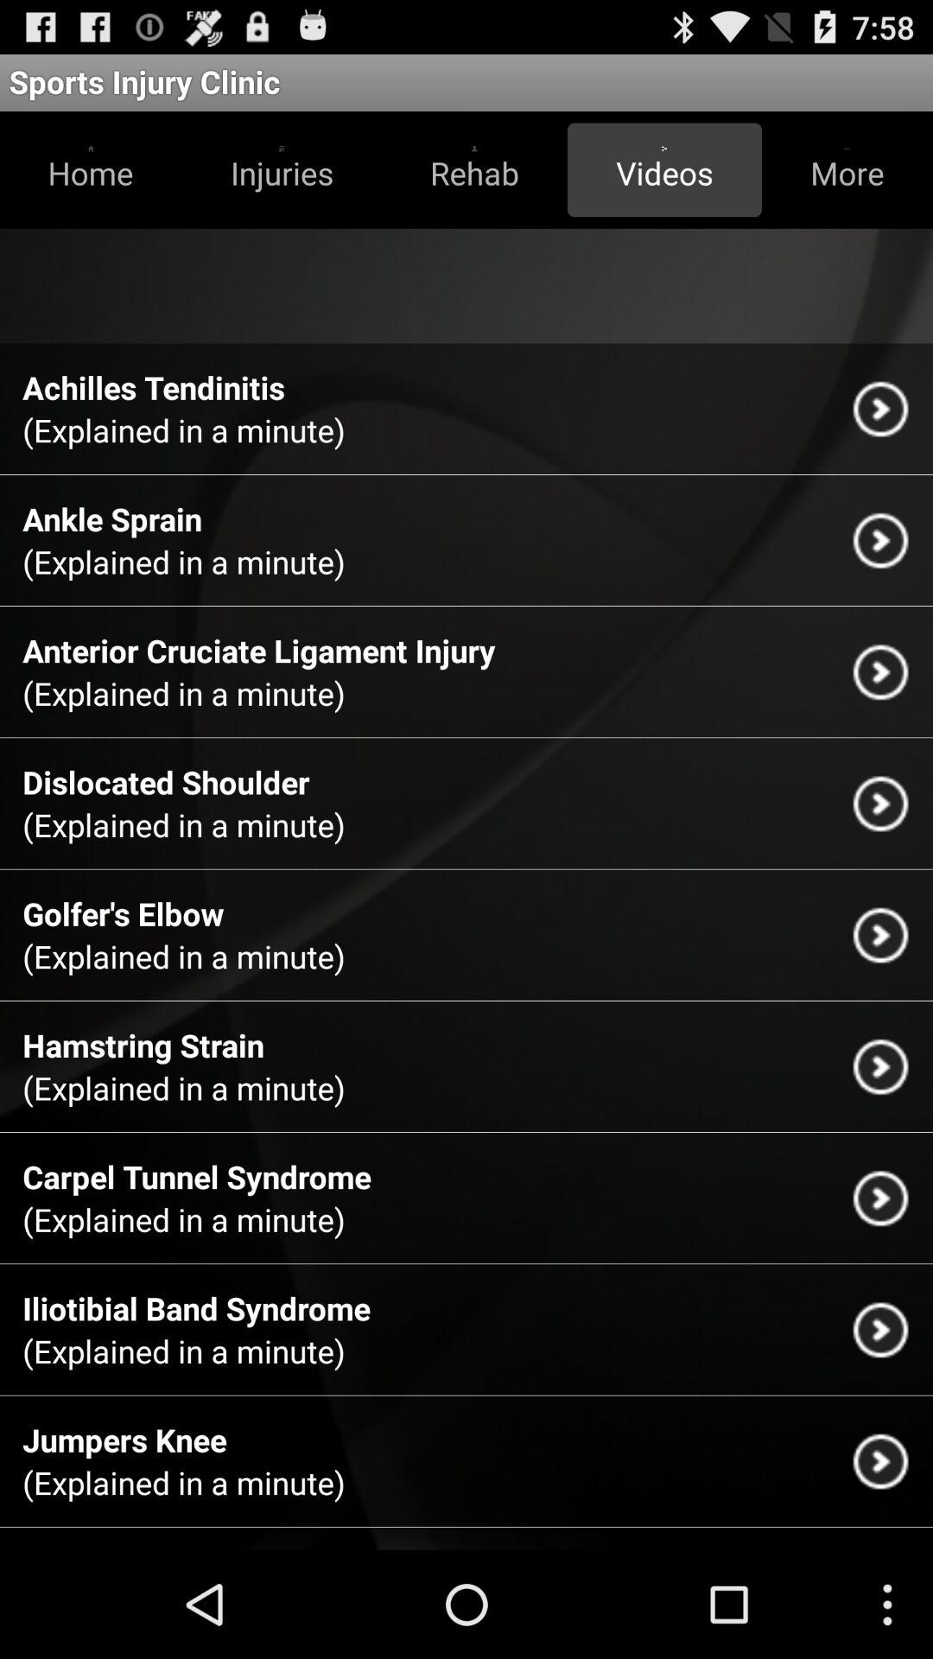 This screenshot has width=933, height=1659. I want to click on turn on the item below the explained in a icon, so click(143, 1046).